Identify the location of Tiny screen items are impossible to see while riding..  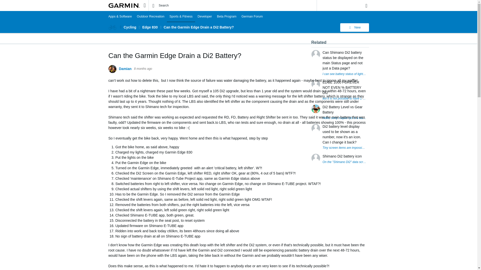
(345, 148).